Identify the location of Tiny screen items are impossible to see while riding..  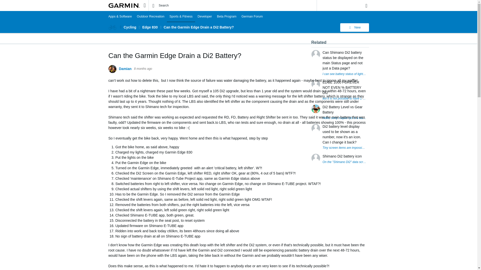
(345, 148).